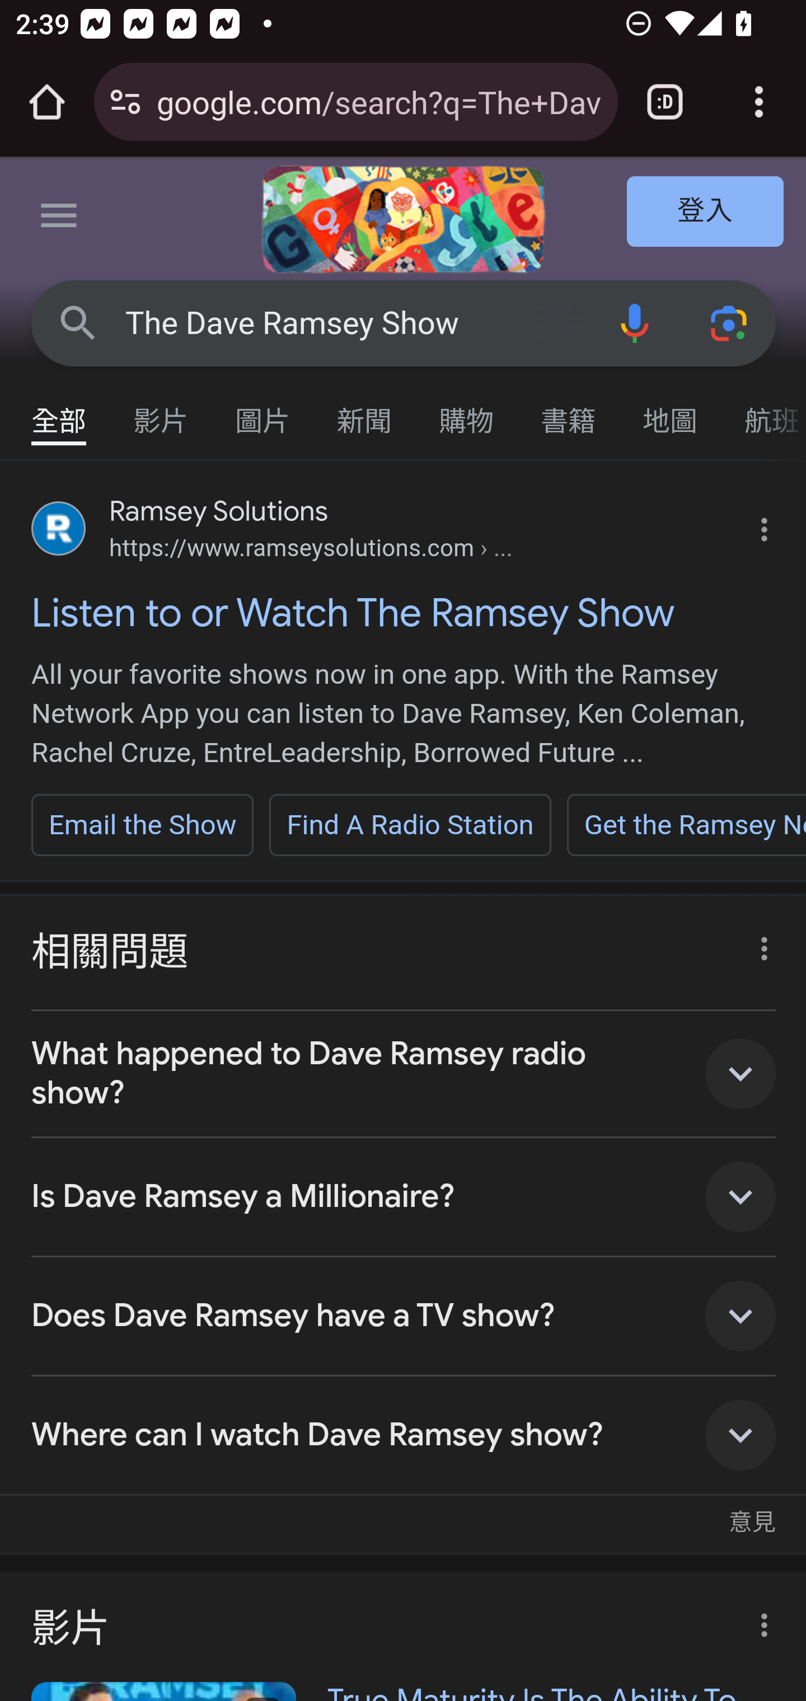  I want to click on Connection is secure, so click(125, 102).